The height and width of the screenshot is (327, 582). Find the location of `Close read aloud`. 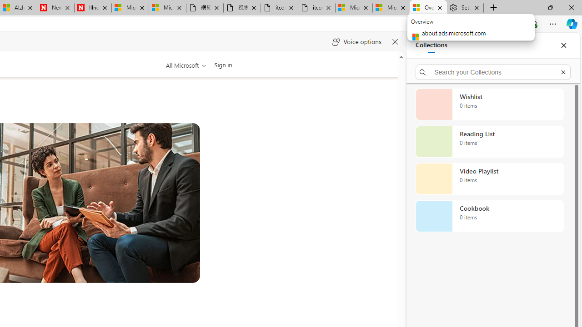

Close read aloud is located at coordinates (395, 42).